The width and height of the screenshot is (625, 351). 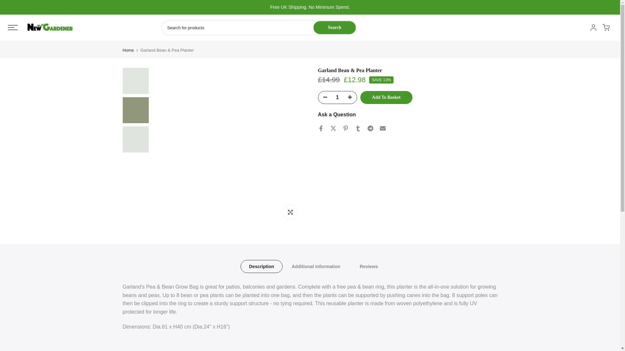 I want to click on Share on Pinterest, so click(x=345, y=128).